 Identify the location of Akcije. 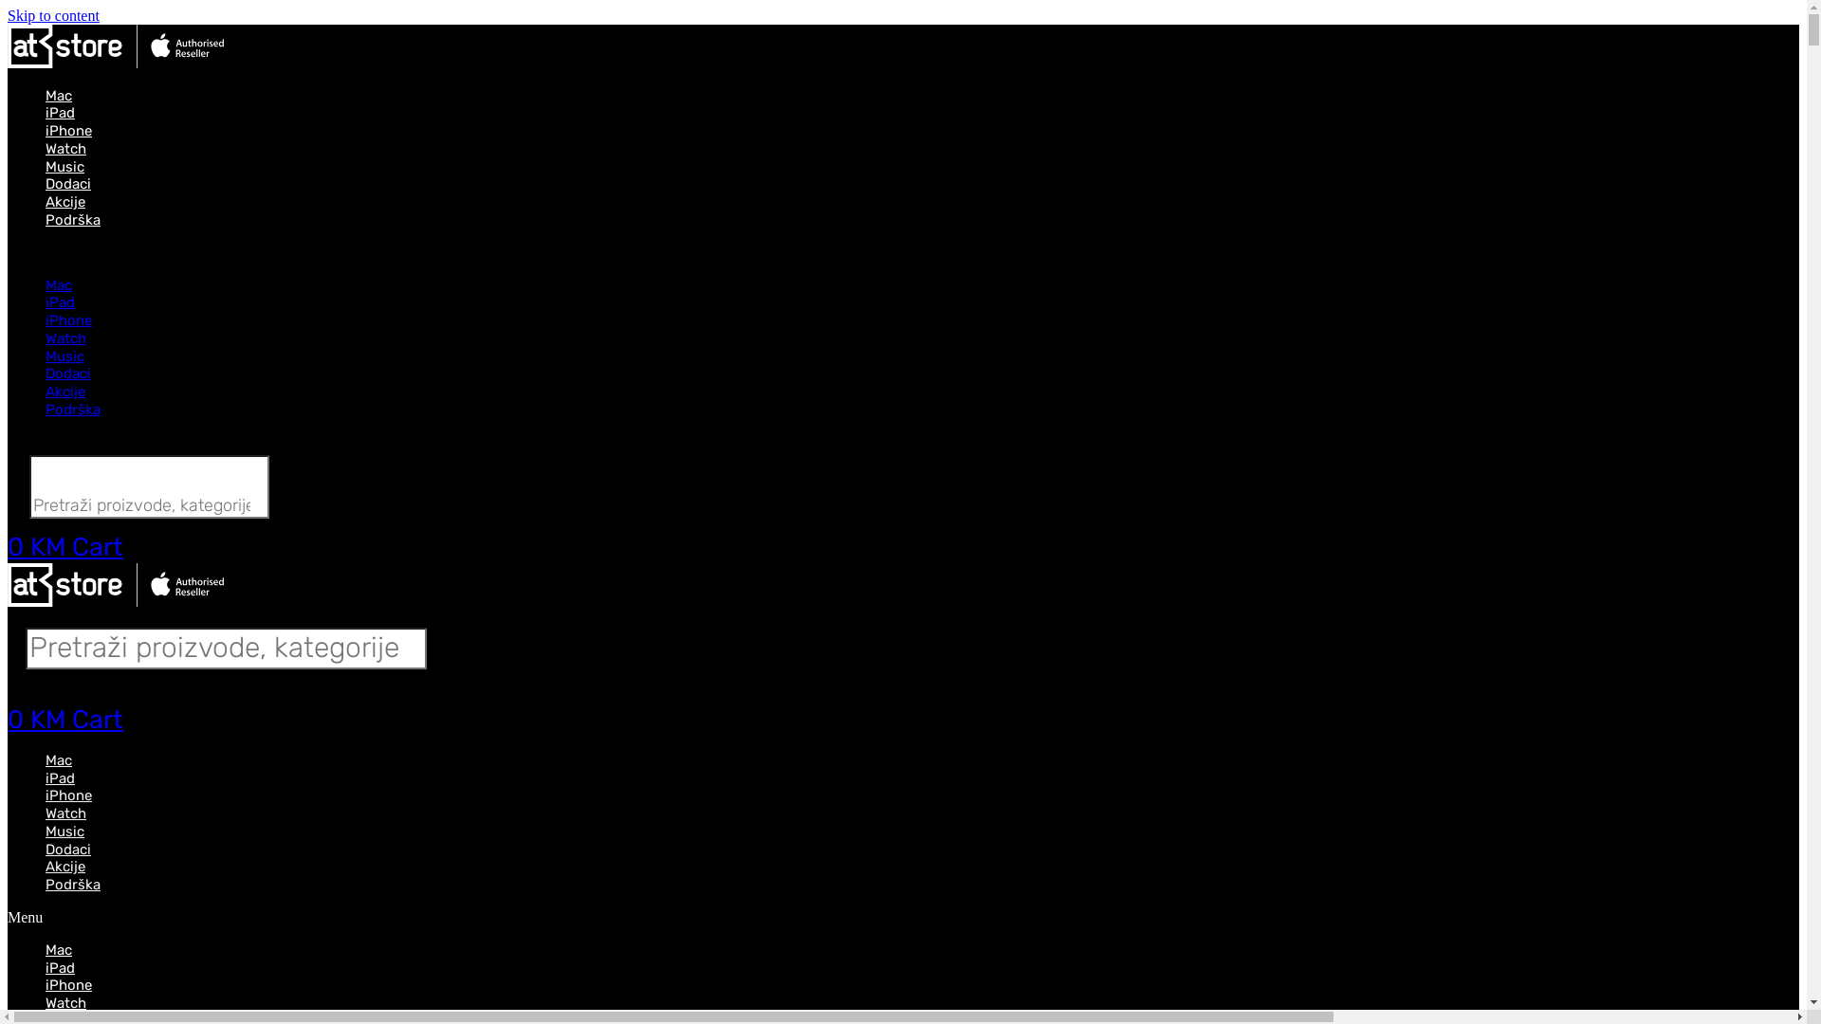
(65, 202).